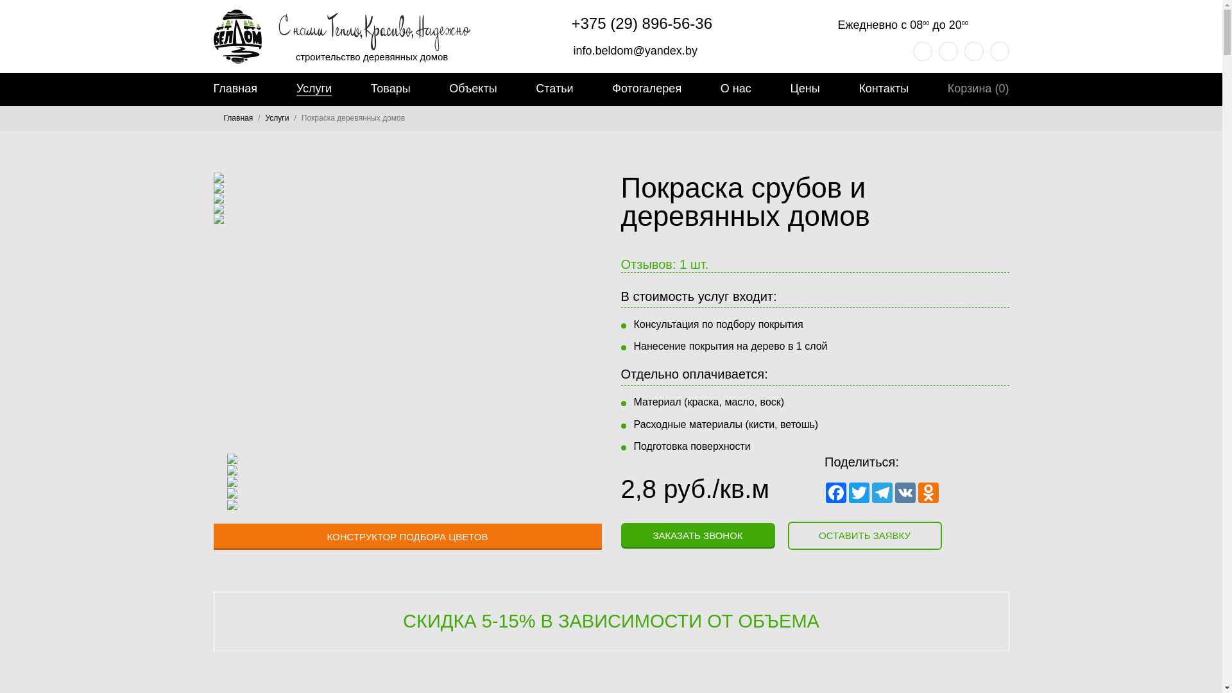 The image size is (1232, 693). What do you see at coordinates (928, 493) in the screenshot?
I see `Odnoklassniki` at bounding box center [928, 493].